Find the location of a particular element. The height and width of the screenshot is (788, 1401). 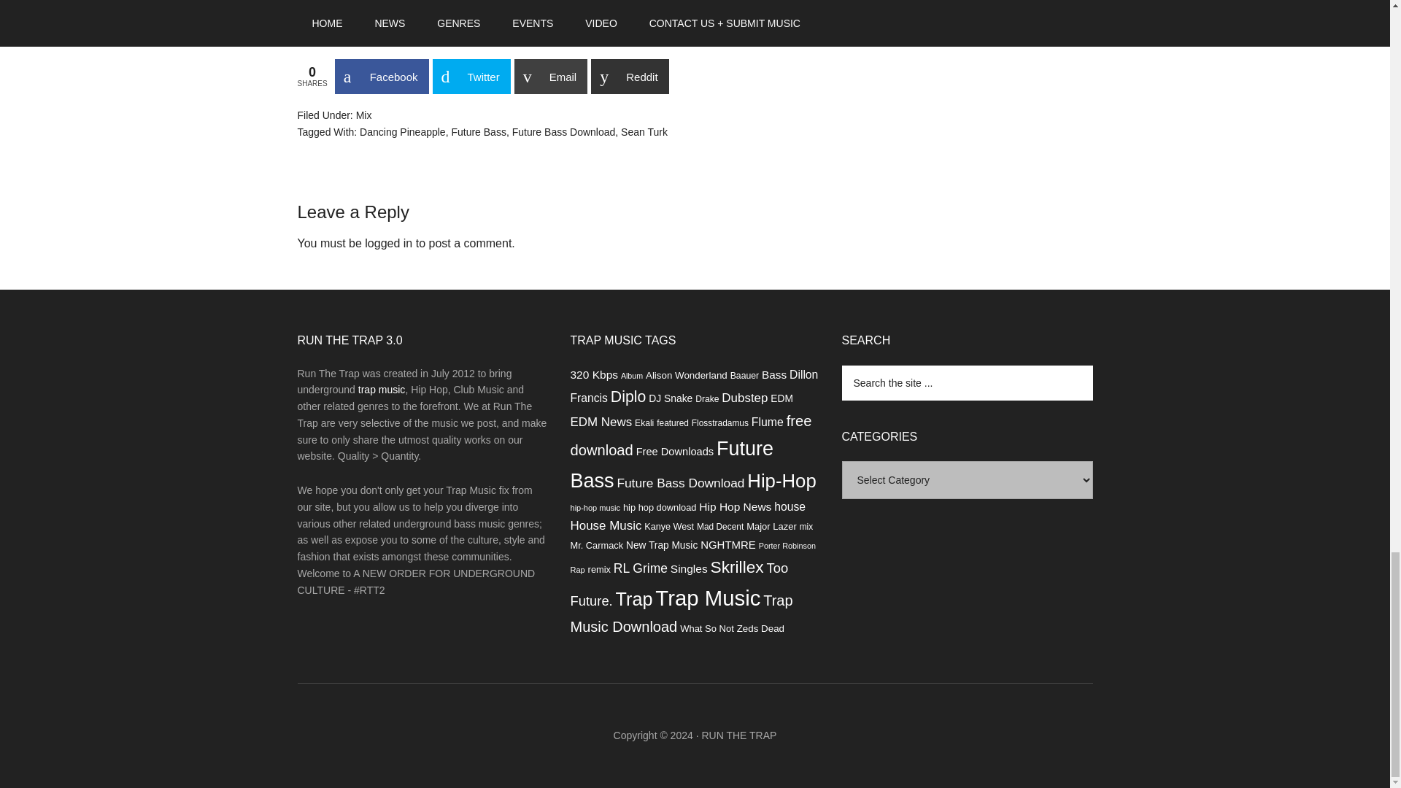

Share on Email is located at coordinates (551, 76).